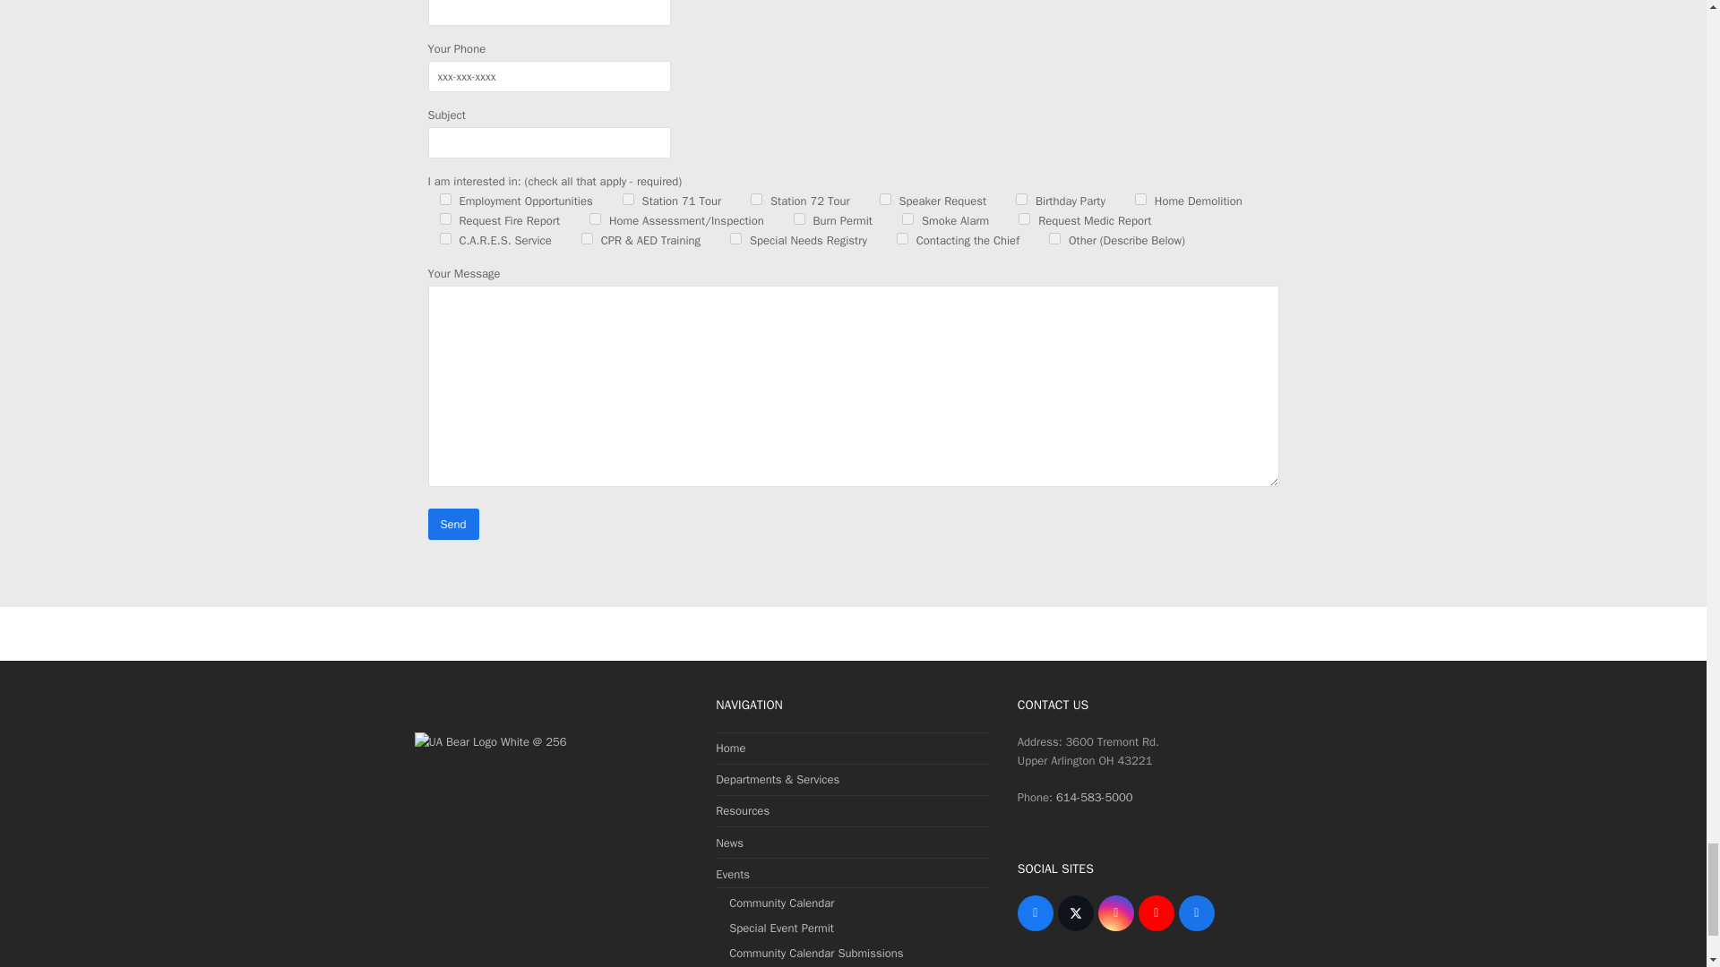 This screenshot has height=967, width=1720. I want to click on Employment Opportunities, so click(444, 199).